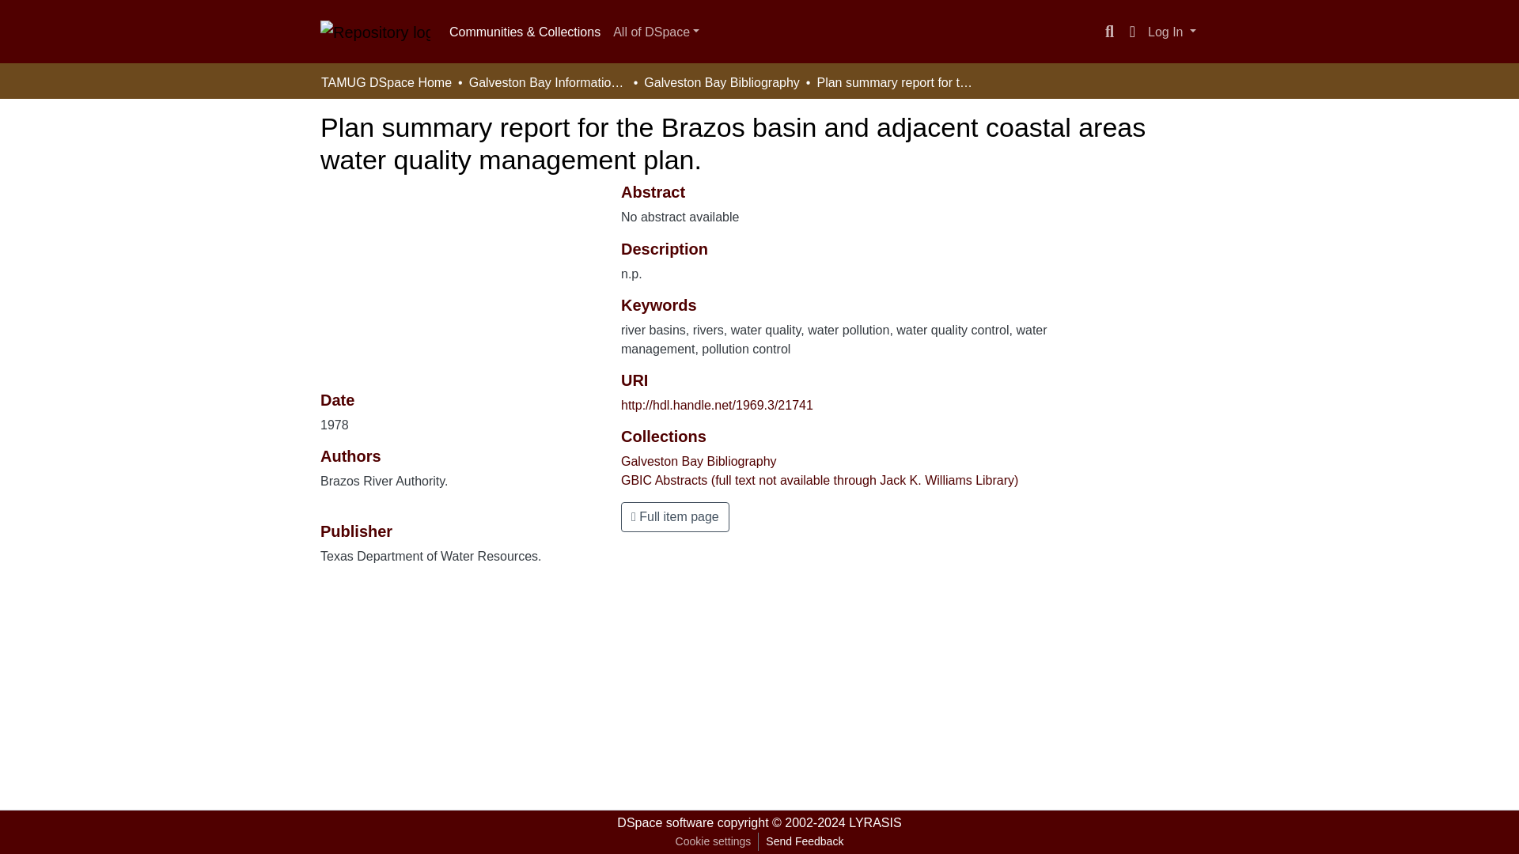  Describe the element at coordinates (675, 517) in the screenshot. I see `Full item page` at that location.